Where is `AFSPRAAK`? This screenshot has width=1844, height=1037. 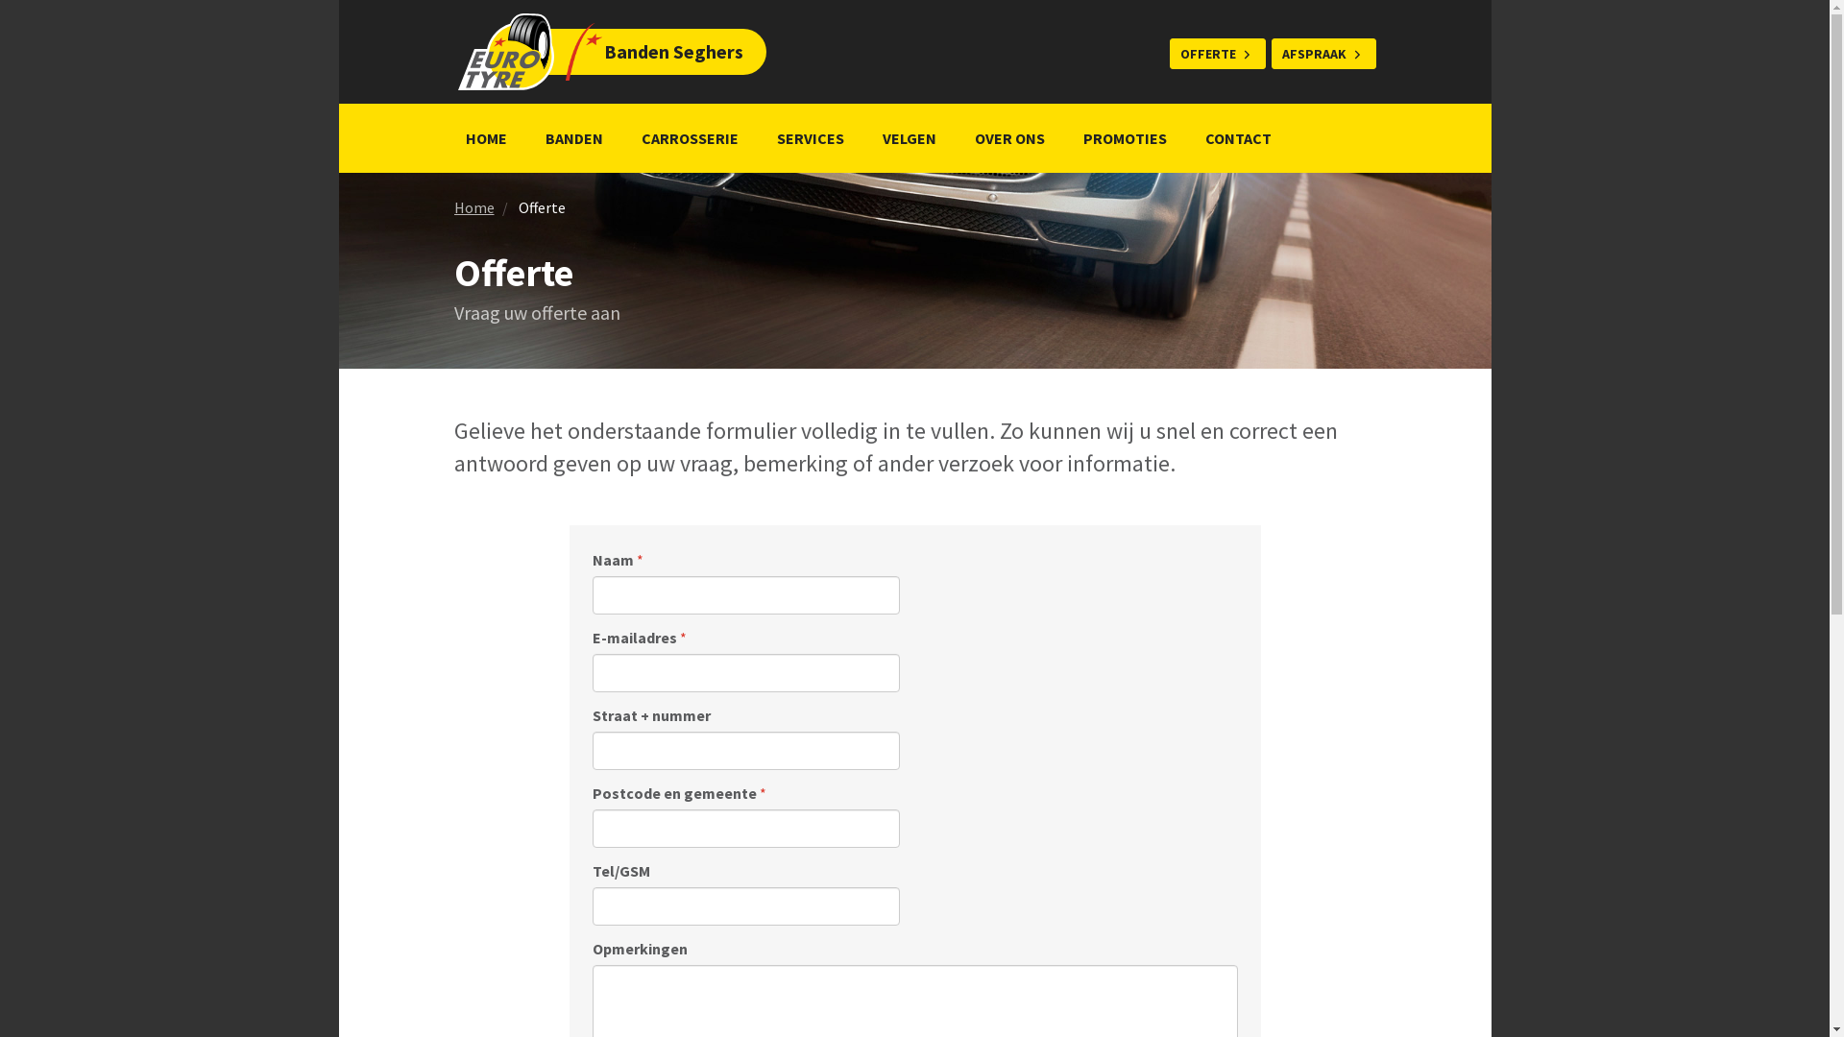 AFSPRAAK is located at coordinates (1323, 54).